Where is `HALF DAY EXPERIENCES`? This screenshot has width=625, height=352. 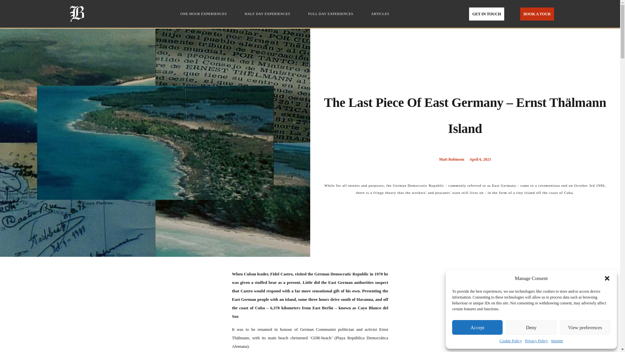
HALF DAY EXPERIENCES is located at coordinates (269, 14).